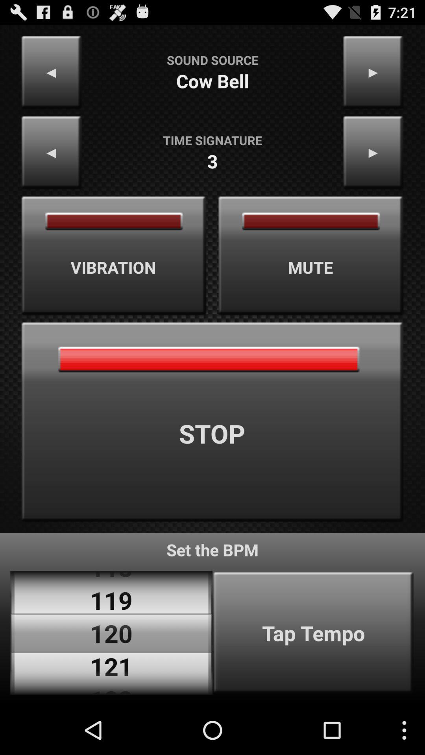 The width and height of the screenshot is (425, 755). What do you see at coordinates (373, 72) in the screenshot?
I see `turn off the item to the right of sound source app` at bounding box center [373, 72].